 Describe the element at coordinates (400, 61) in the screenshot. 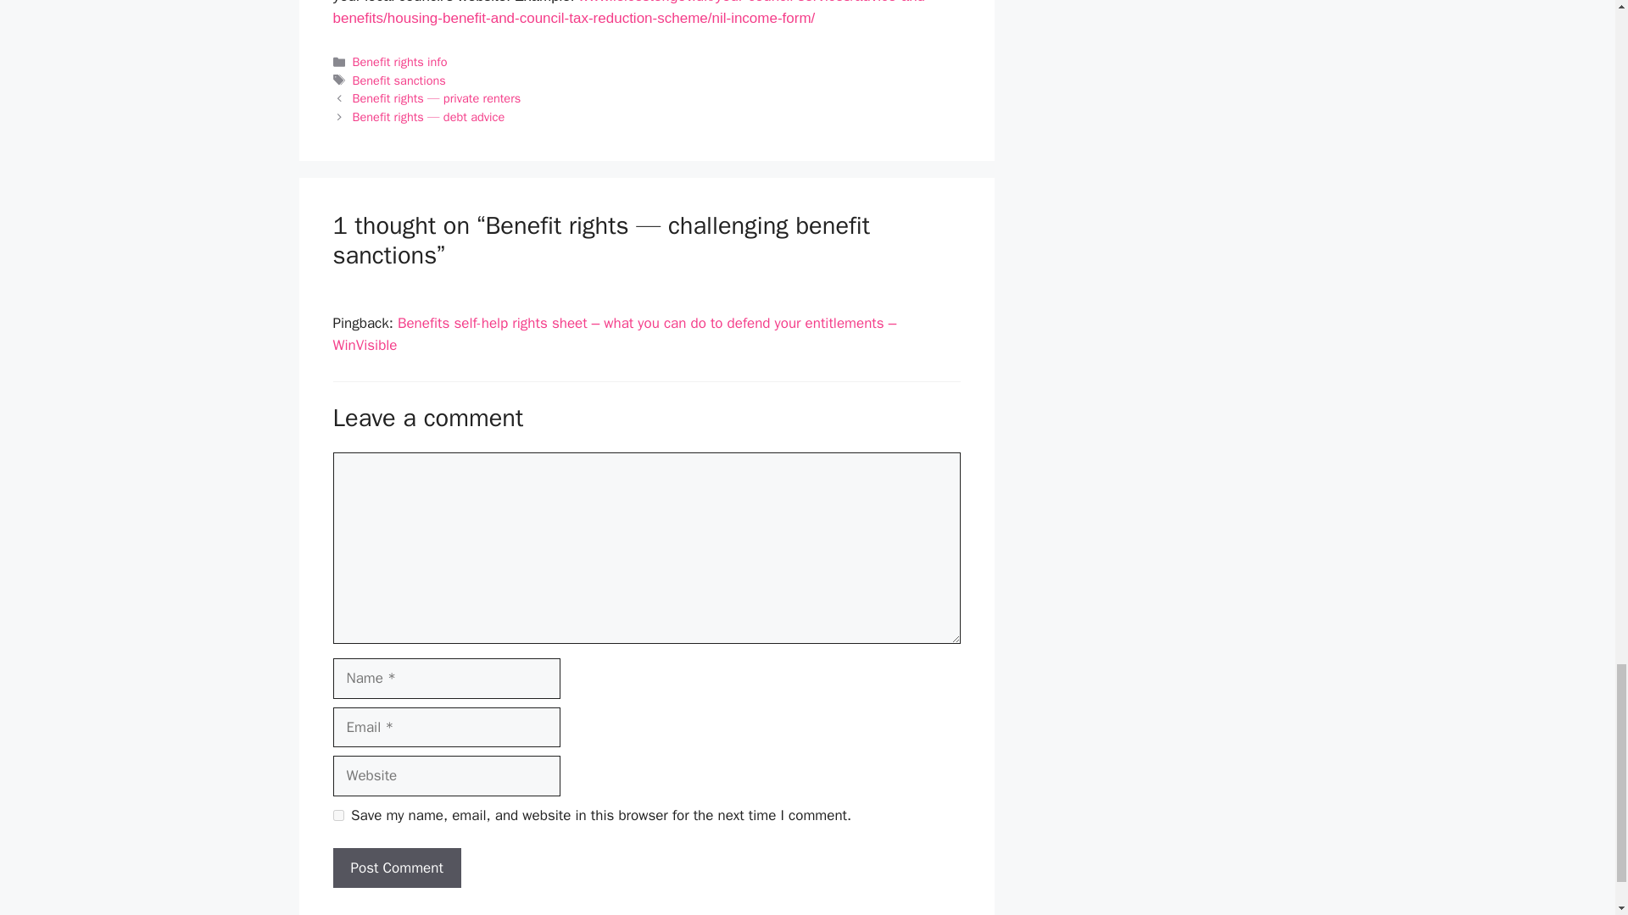

I see `Benefit rights info` at that location.